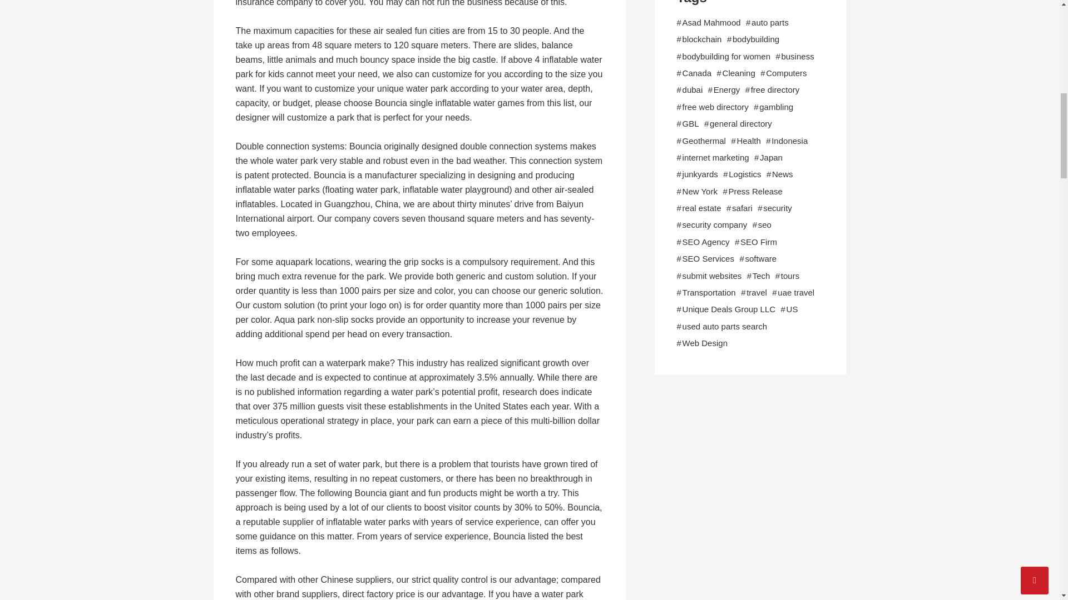  Describe the element at coordinates (715, 107) in the screenshot. I see `free web directory` at that location.